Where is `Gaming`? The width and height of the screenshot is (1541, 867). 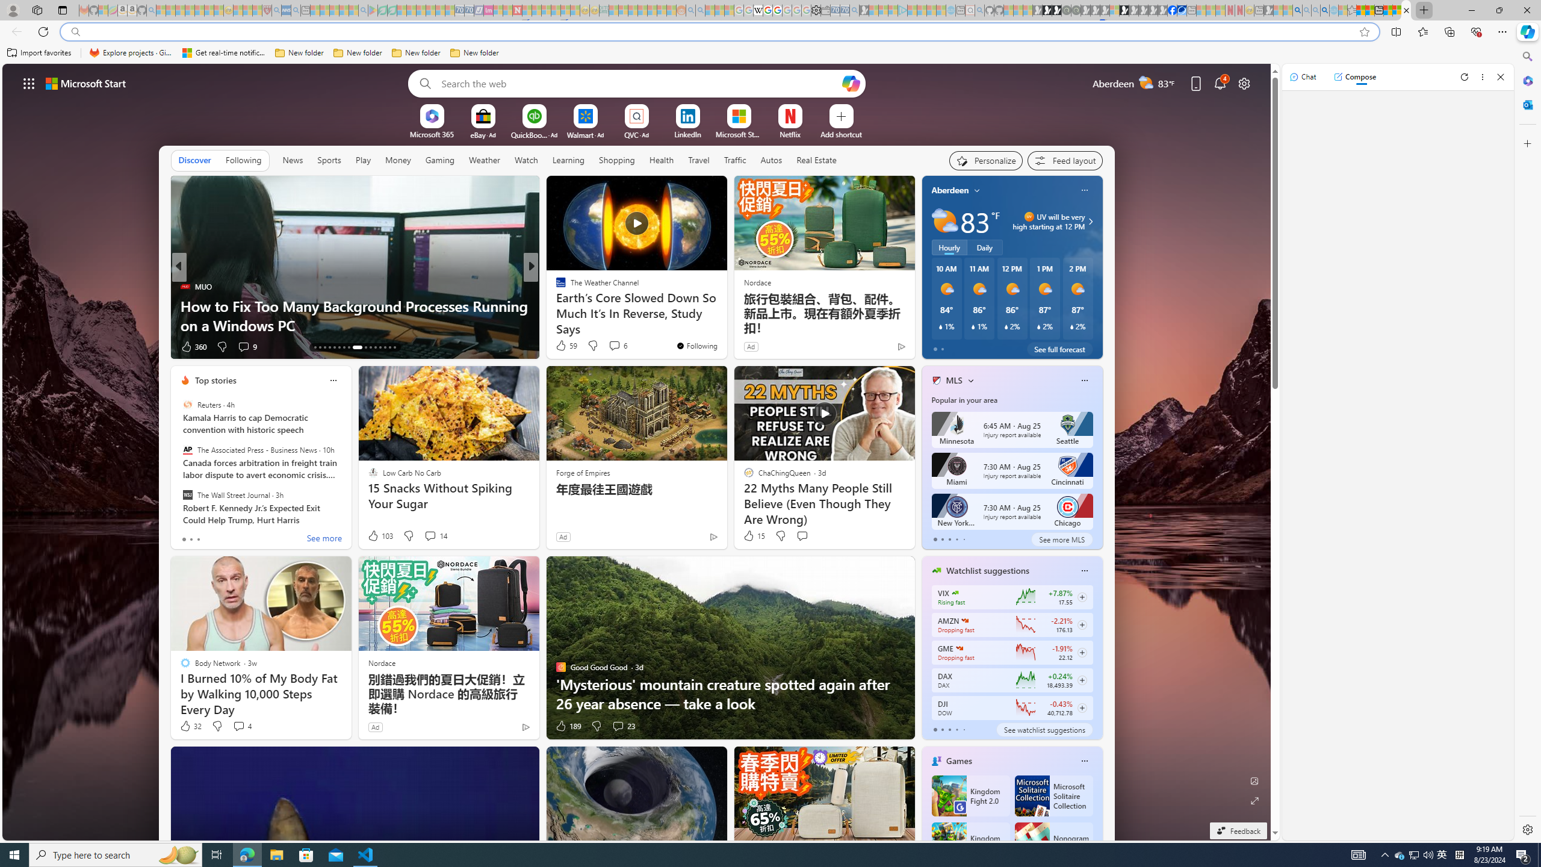
Gaming is located at coordinates (439, 160).